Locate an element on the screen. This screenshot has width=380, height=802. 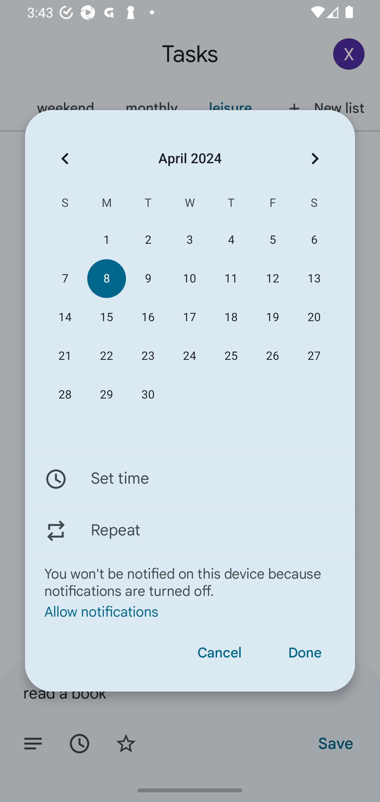
3 03 April 2024 is located at coordinates (189, 240).